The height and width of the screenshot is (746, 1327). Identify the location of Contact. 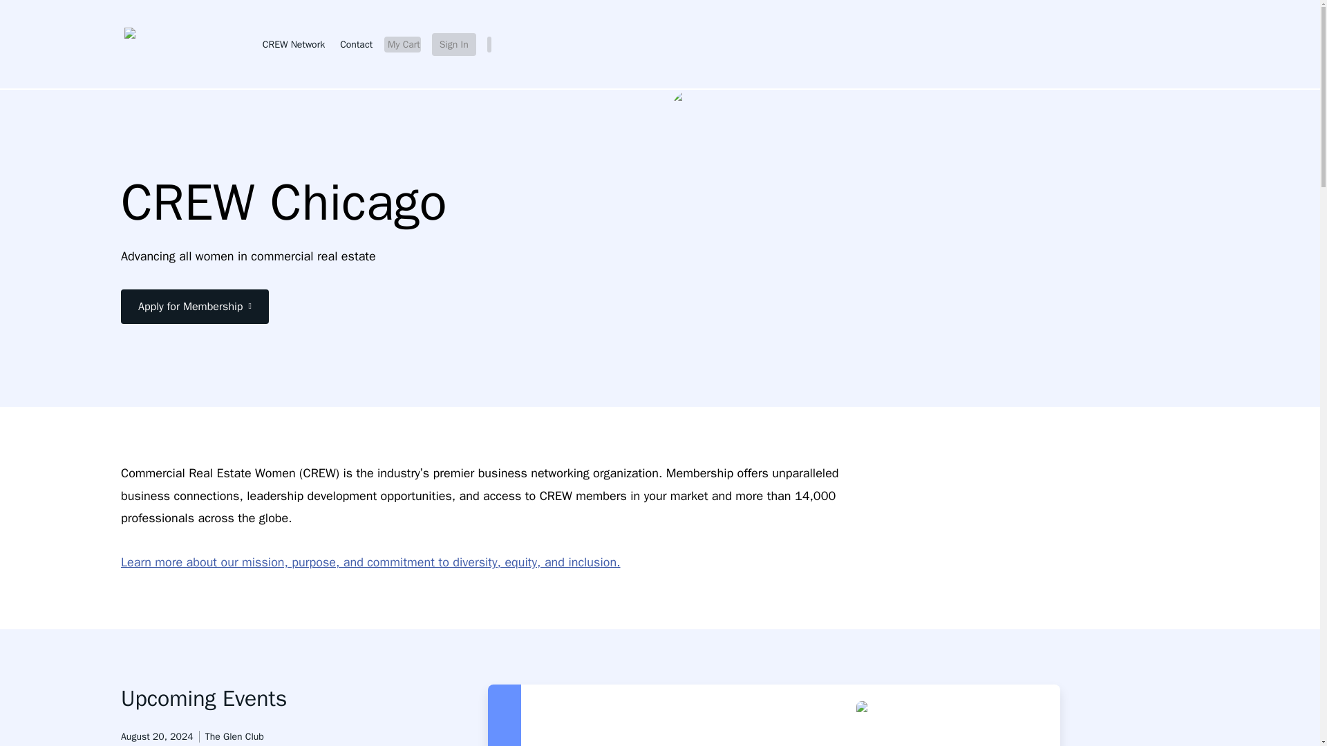
(355, 44).